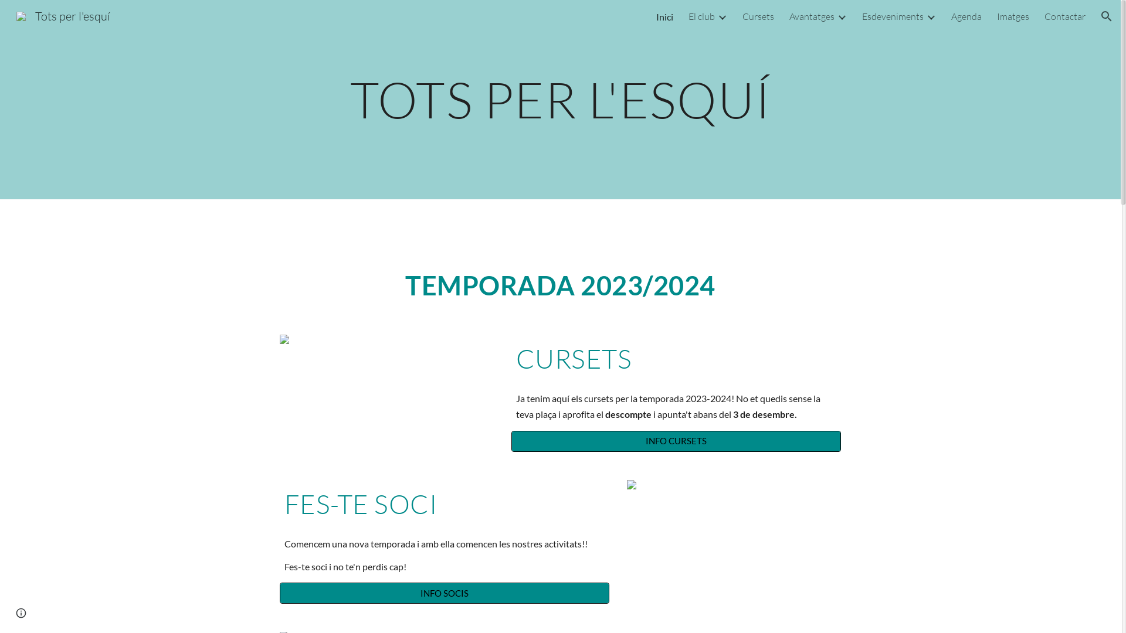  Describe the element at coordinates (676, 441) in the screenshot. I see `INFO CURSETS` at that location.